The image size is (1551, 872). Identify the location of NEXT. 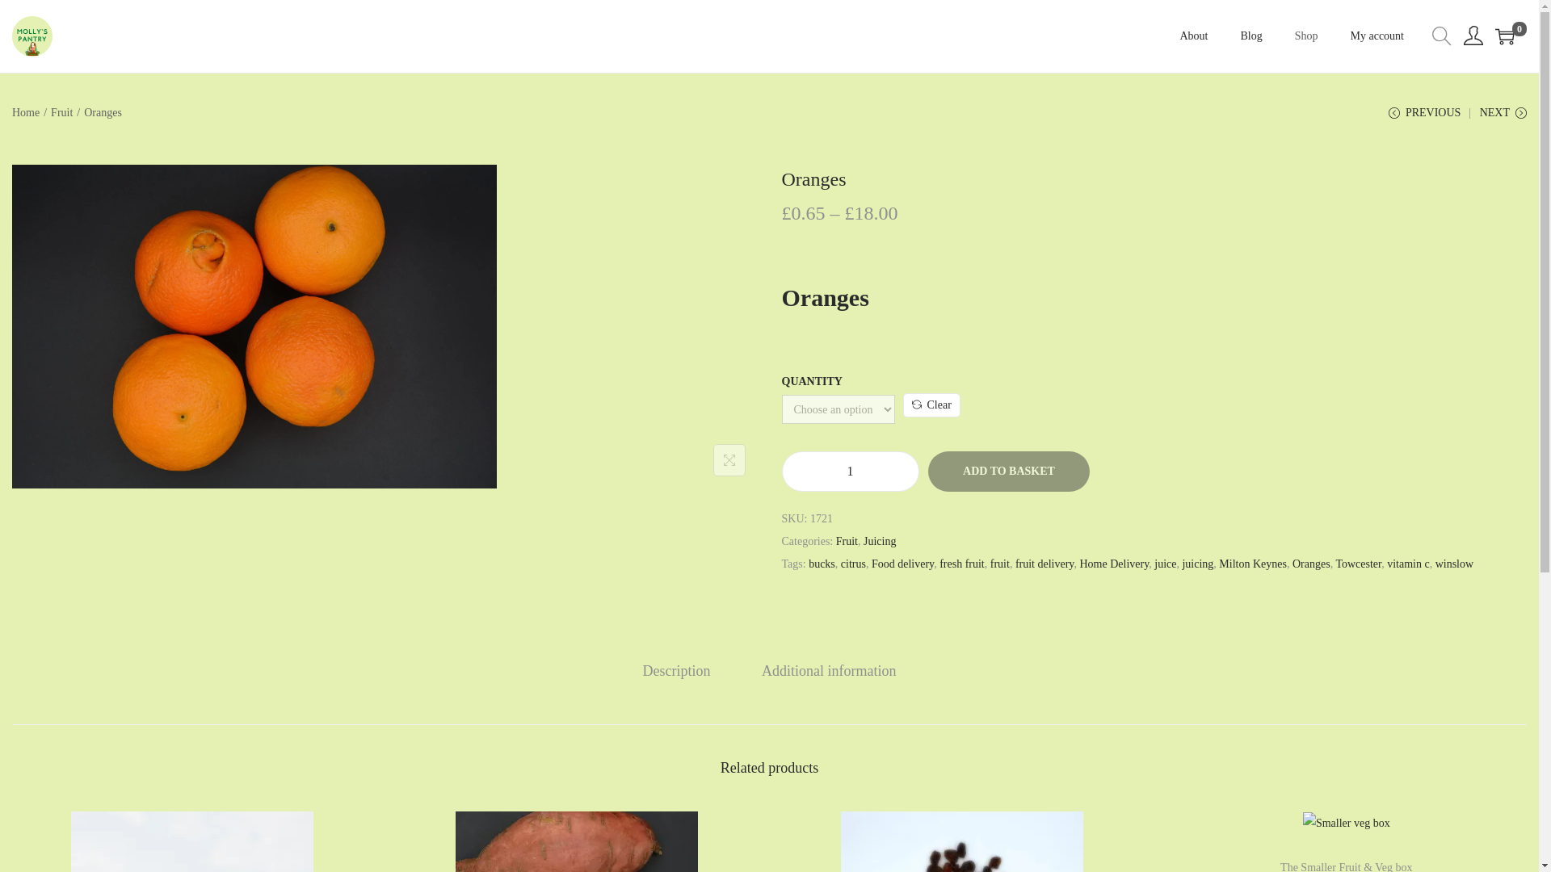
(1503, 119).